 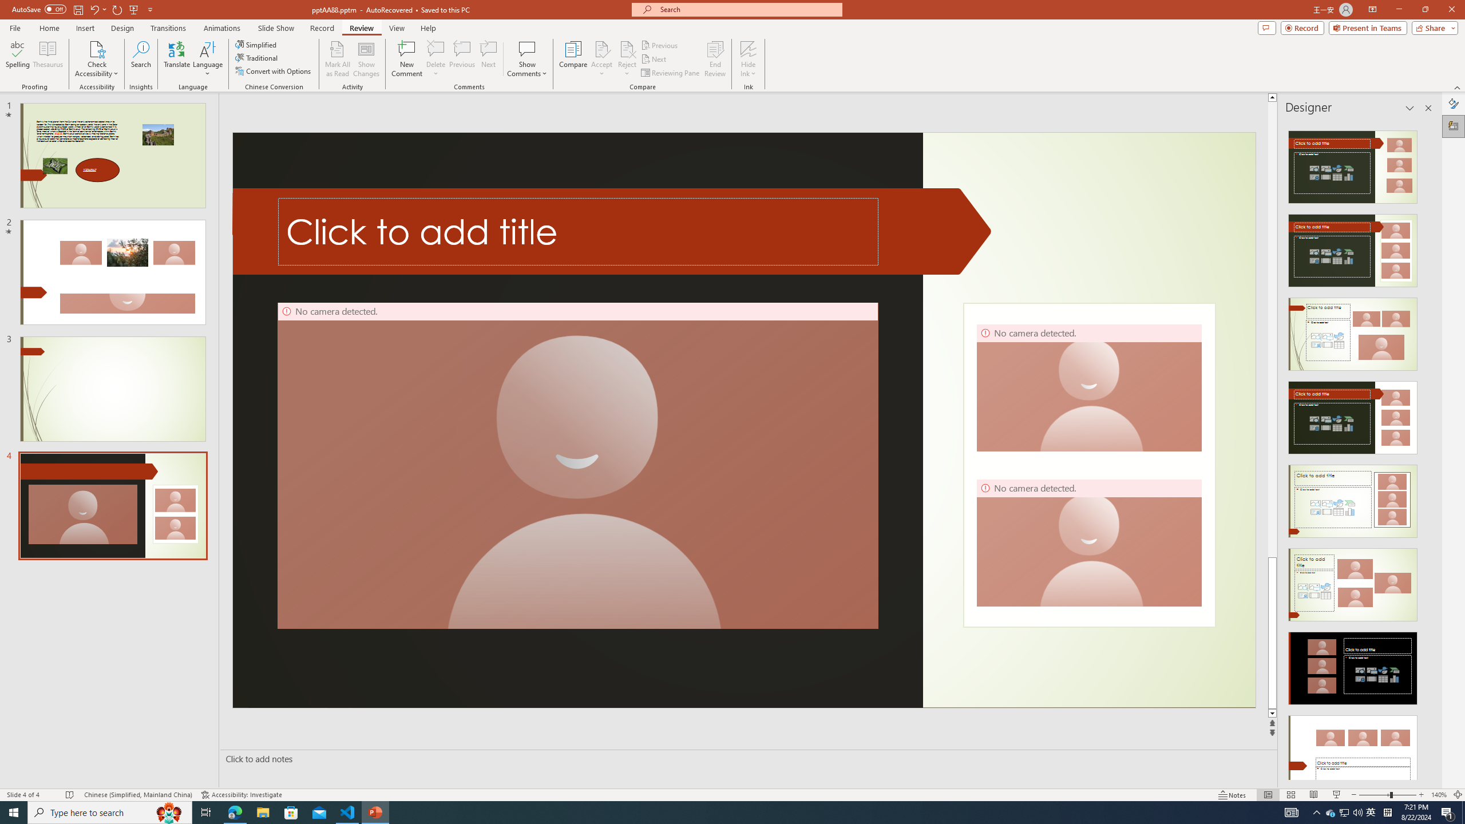 I want to click on Next, so click(x=654, y=60).